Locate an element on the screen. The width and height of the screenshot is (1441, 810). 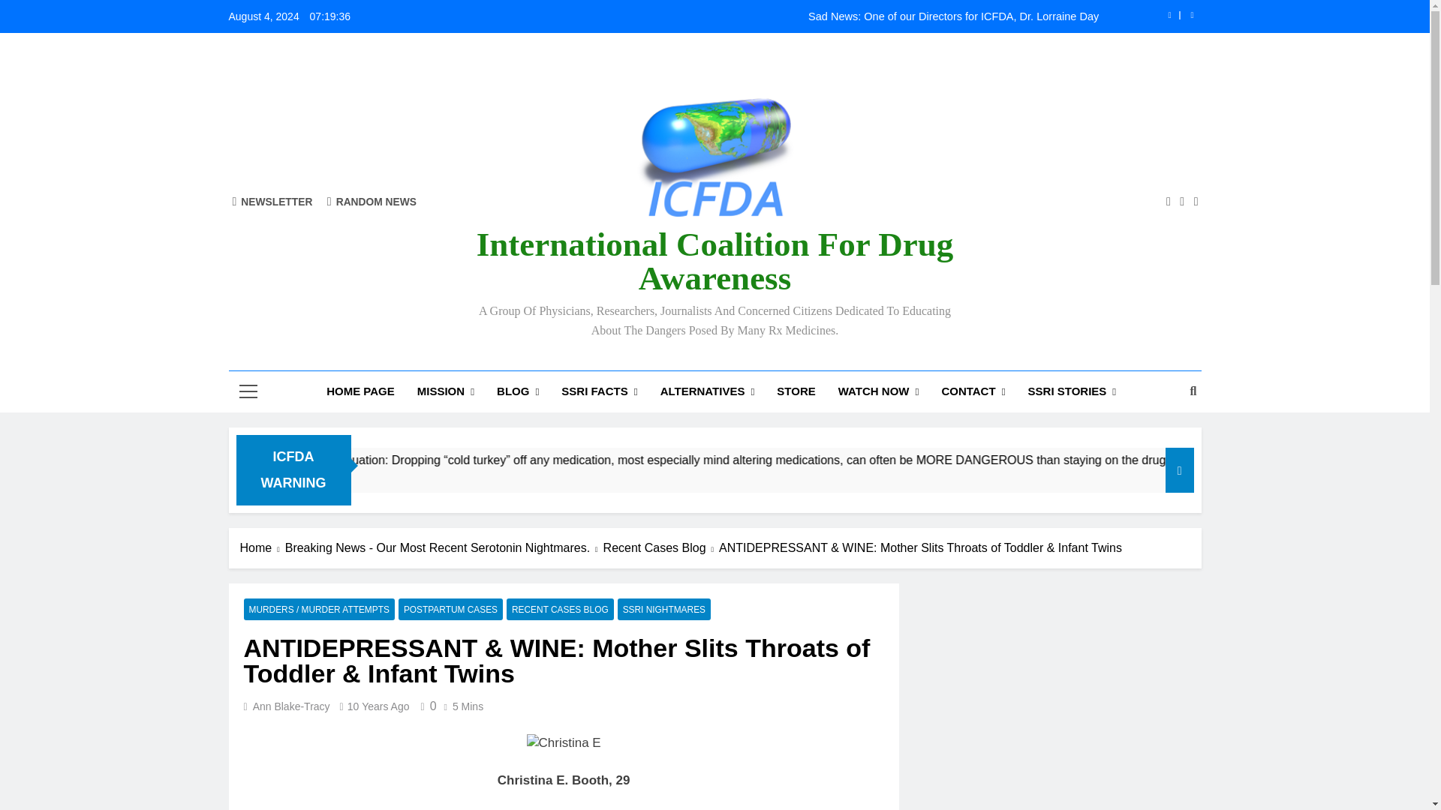
HOME PAGE is located at coordinates (360, 391).